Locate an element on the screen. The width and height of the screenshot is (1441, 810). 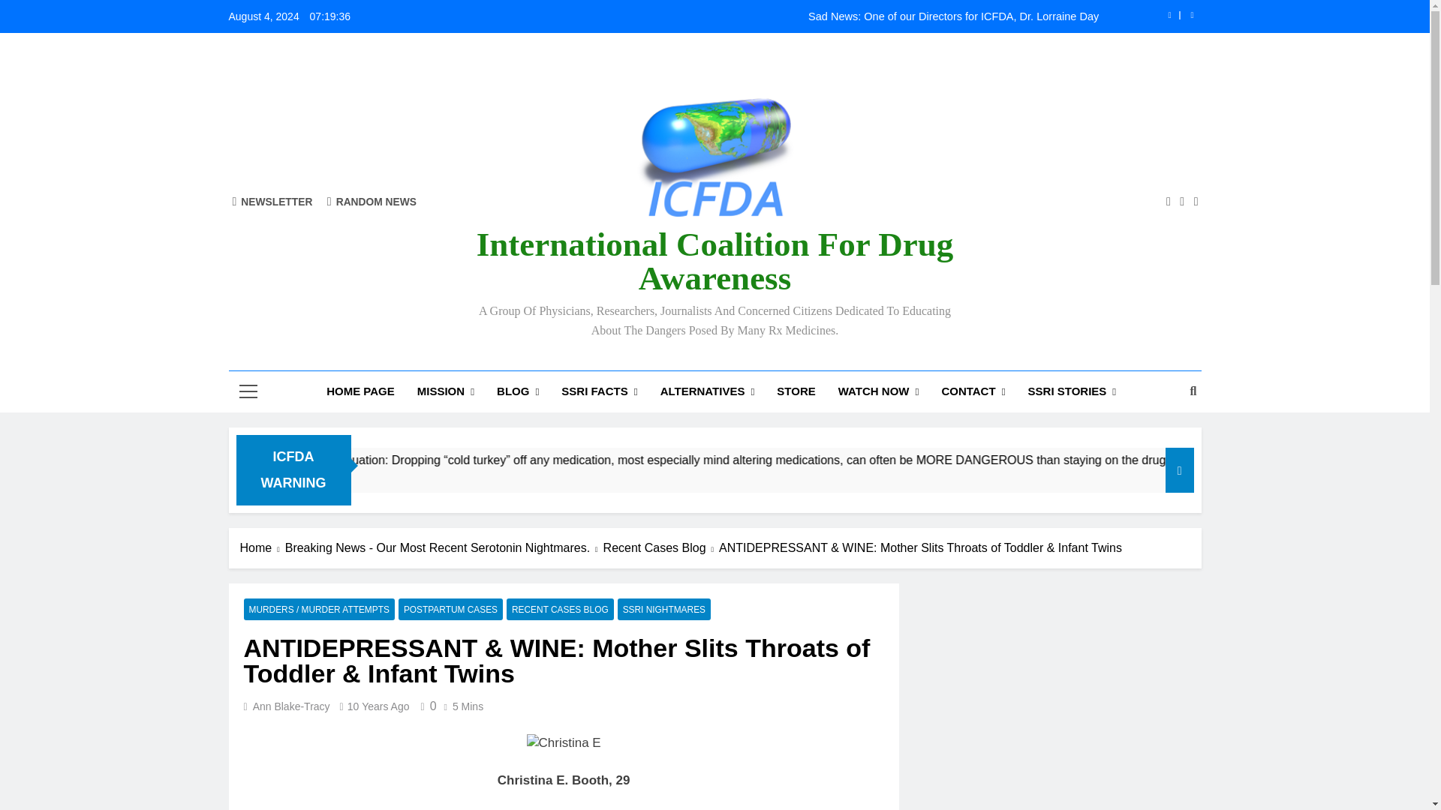
HOME PAGE is located at coordinates (360, 391).